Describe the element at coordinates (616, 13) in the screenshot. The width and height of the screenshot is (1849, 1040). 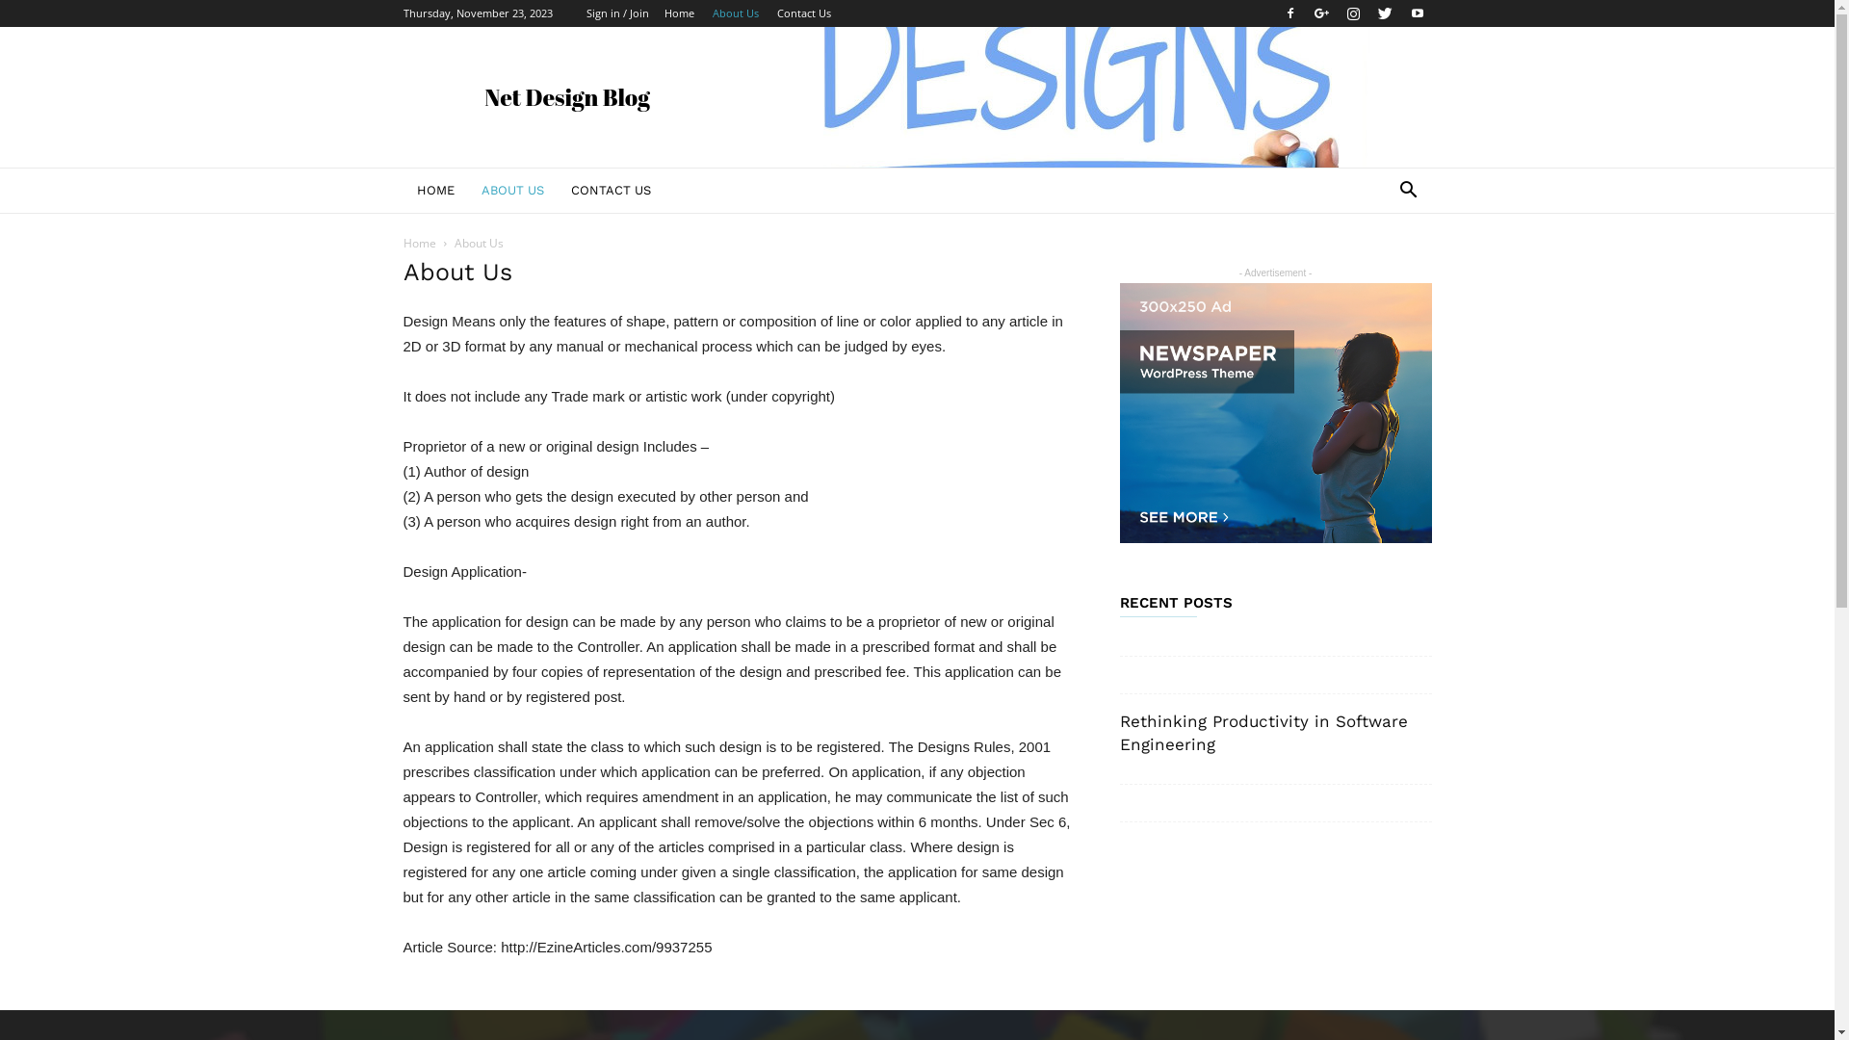
I see `Sign in / Join` at that location.